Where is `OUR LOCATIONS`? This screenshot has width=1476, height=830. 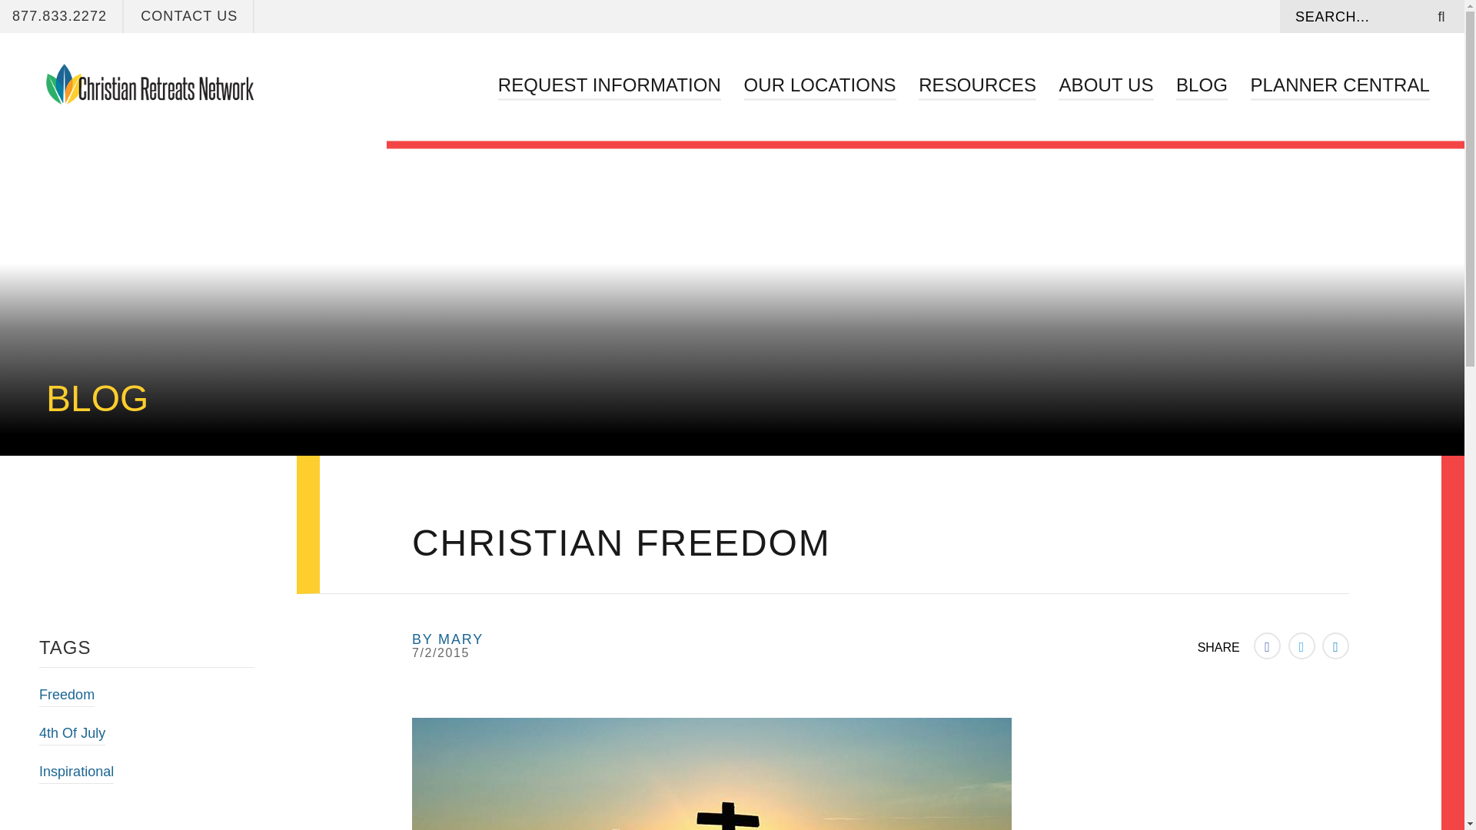 OUR LOCATIONS is located at coordinates (819, 85).